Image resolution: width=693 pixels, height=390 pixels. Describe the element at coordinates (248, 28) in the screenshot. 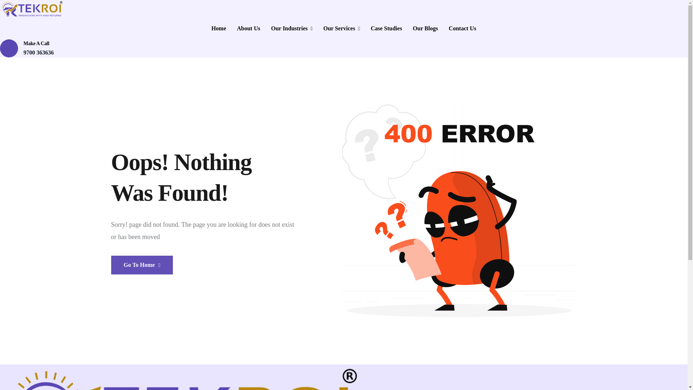

I see `About Us` at that location.